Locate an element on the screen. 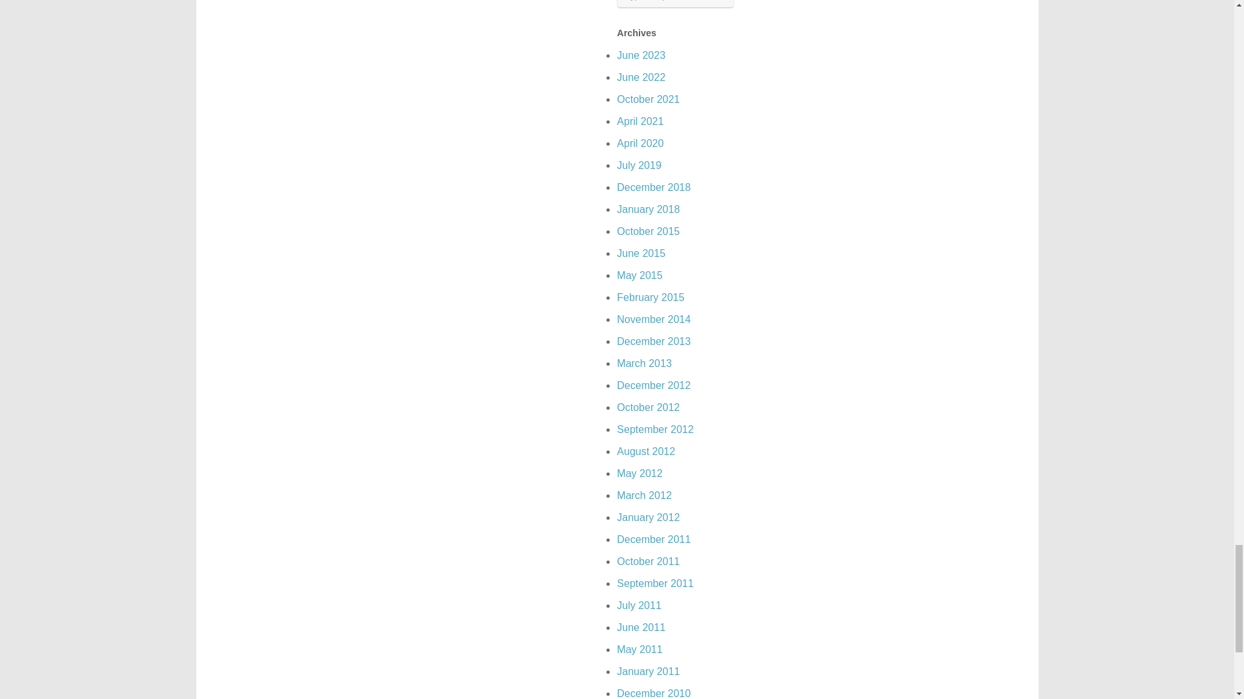 The height and width of the screenshot is (699, 1244). December 2013 is located at coordinates (653, 341).